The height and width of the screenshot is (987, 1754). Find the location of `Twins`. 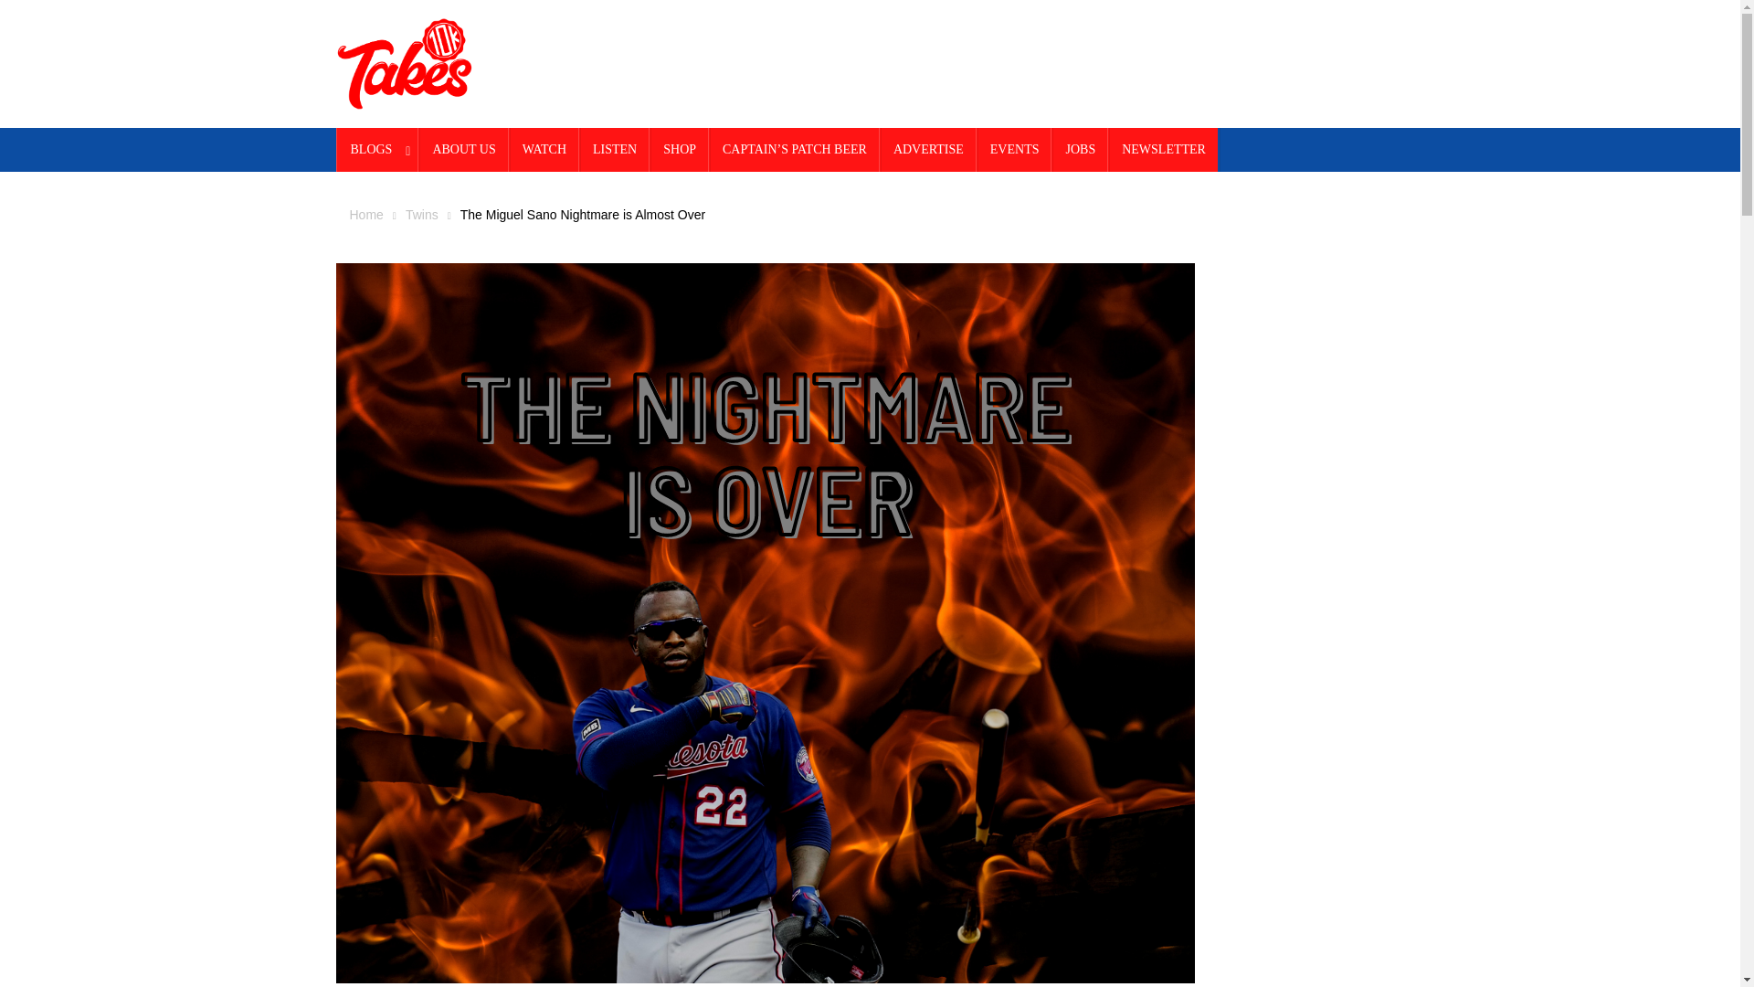

Twins is located at coordinates (422, 214).